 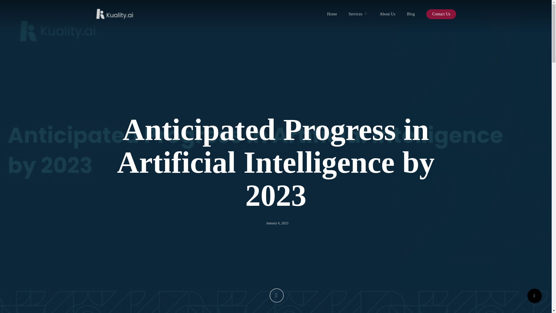 I want to click on Services, so click(x=103, y=183).